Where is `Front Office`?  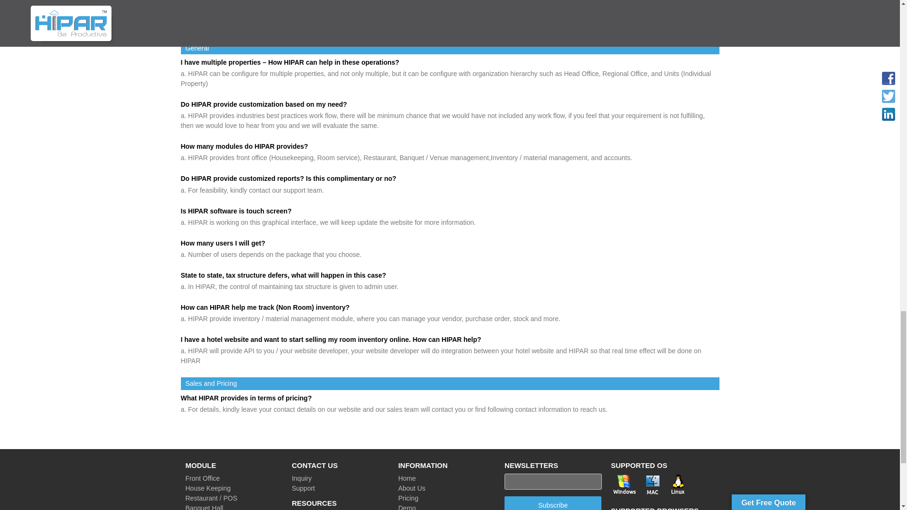 Front Office is located at coordinates (202, 478).